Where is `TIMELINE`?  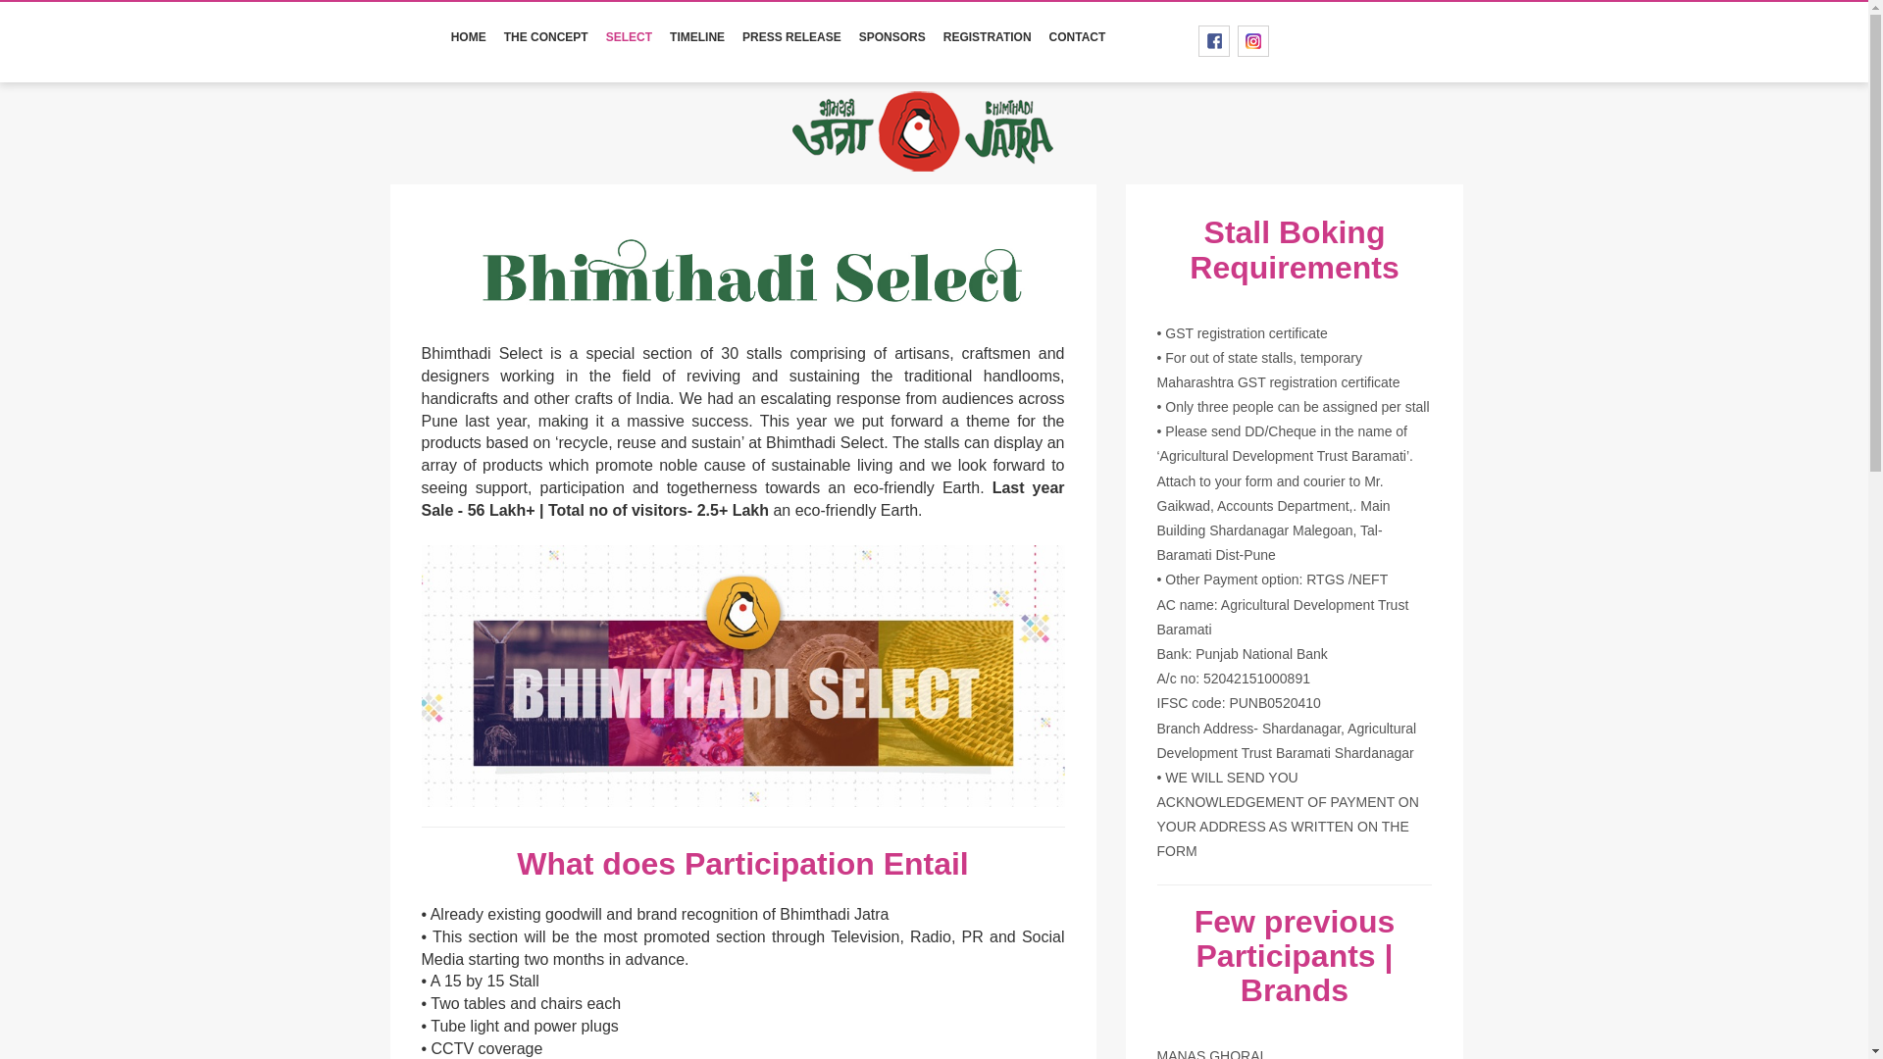
TIMELINE is located at coordinates (696, 37).